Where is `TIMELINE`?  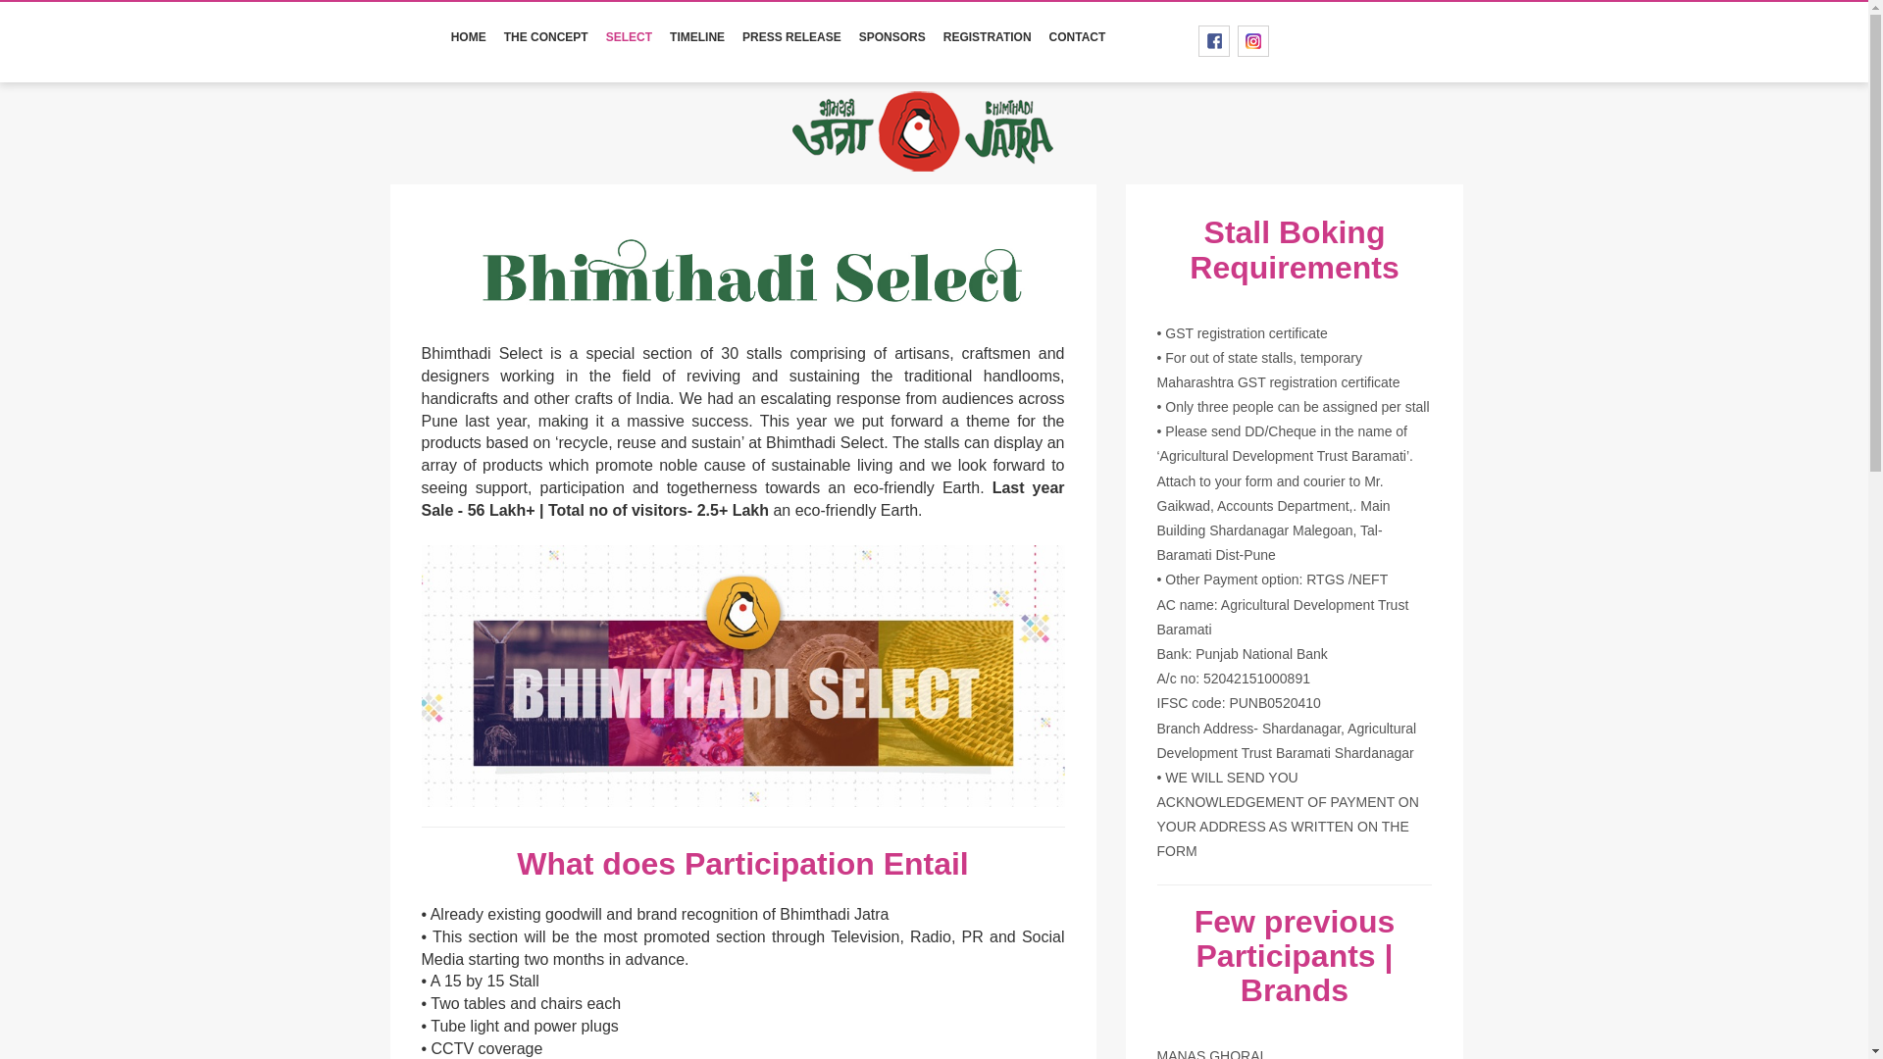
TIMELINE is located at coordinates (696, 37).